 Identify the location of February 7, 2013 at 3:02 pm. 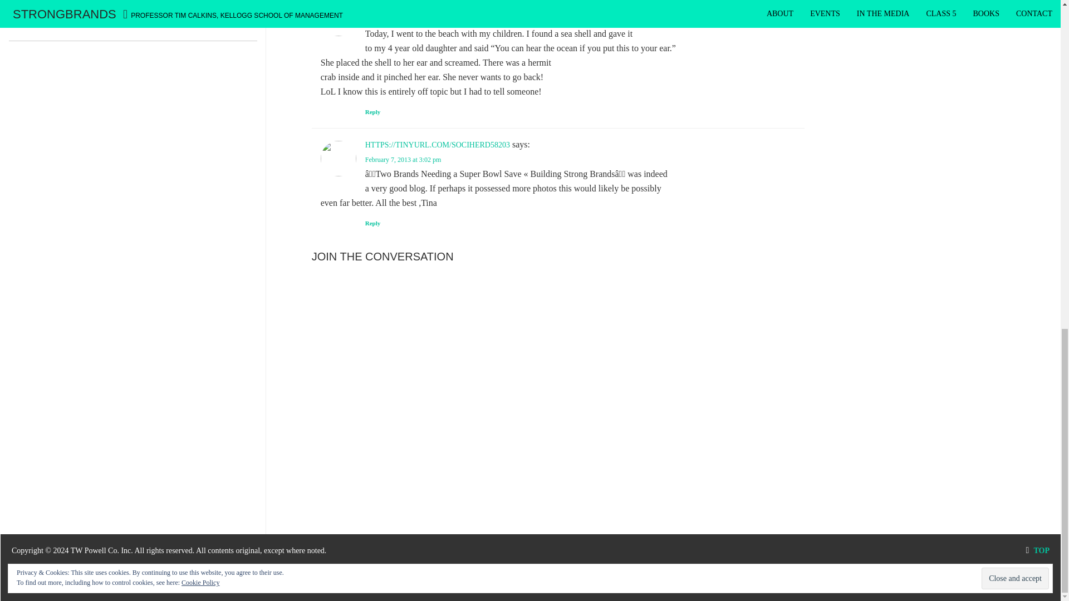
(403, 159).